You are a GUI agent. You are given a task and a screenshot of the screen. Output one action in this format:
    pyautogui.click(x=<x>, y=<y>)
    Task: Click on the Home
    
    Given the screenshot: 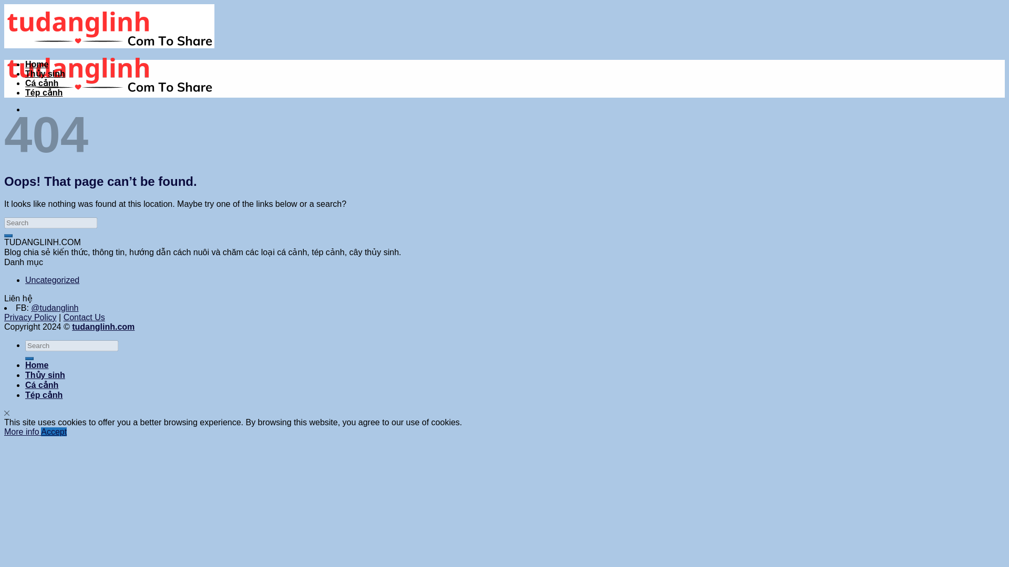 What is the action you would take?
    pyautogui.click(x=37, y=365)
    